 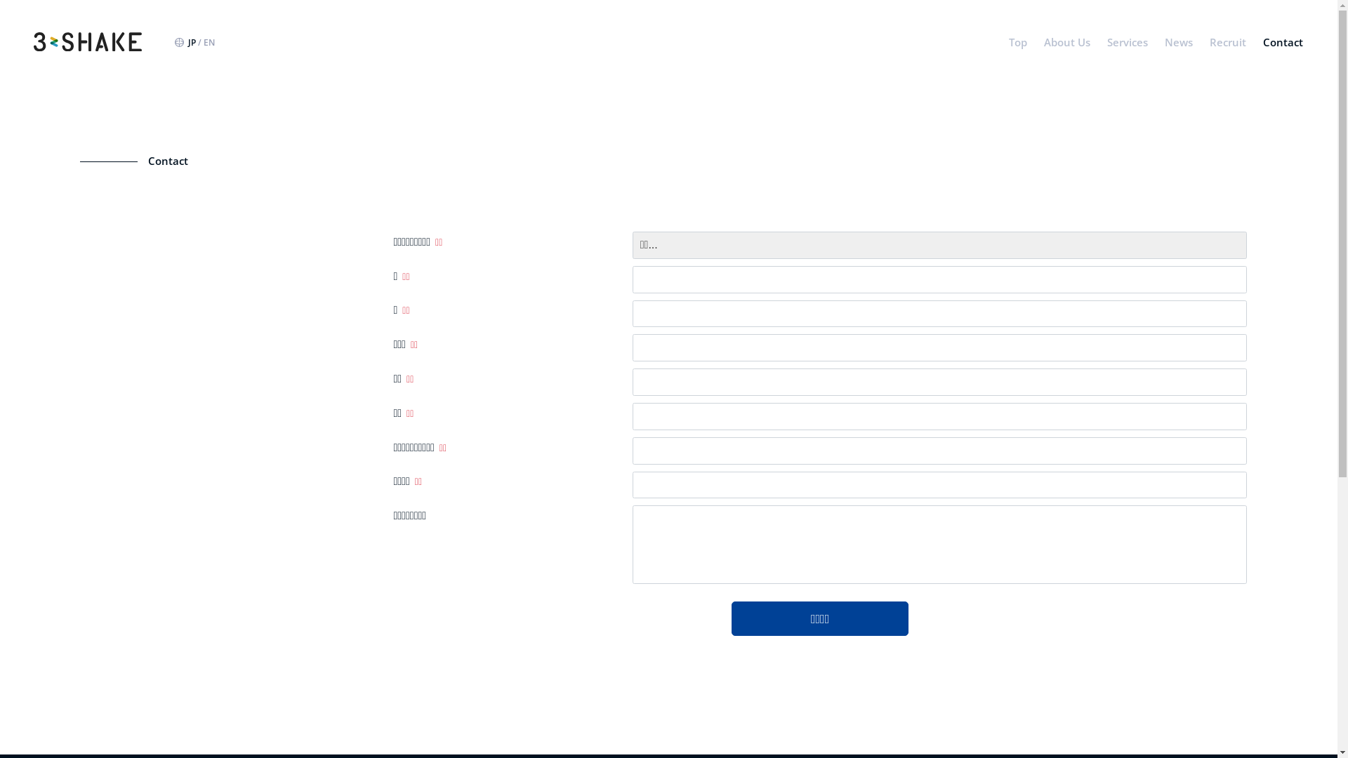 I want to click on About Us, so click(x=1067, y=42).